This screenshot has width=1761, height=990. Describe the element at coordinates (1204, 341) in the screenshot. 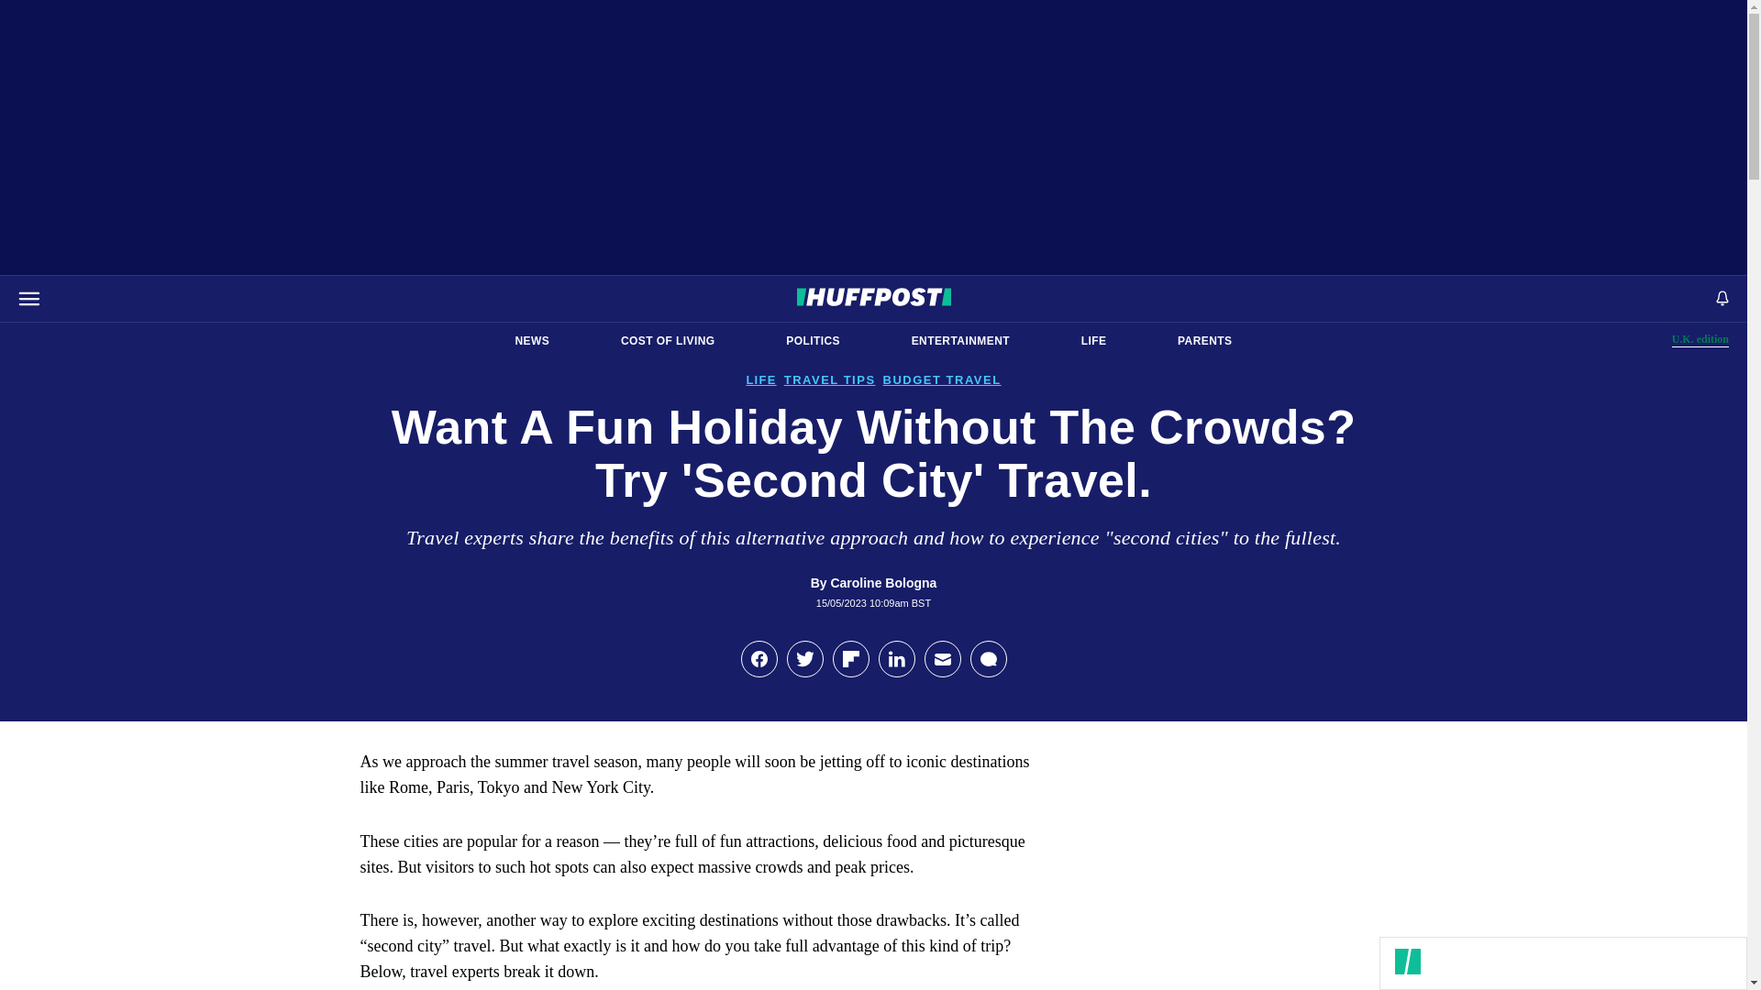

I see `POLITICS` at that location.